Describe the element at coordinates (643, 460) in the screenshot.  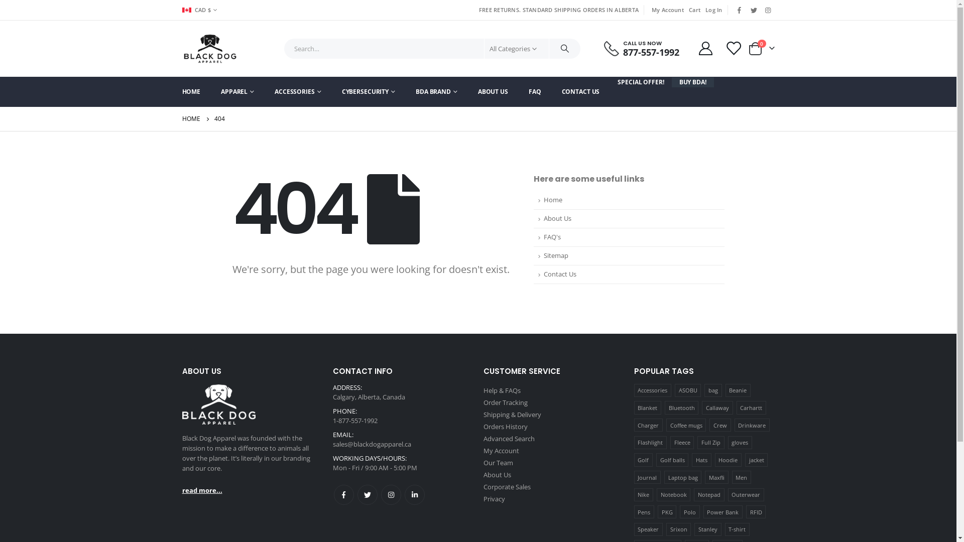
I see `Golf` at that location.